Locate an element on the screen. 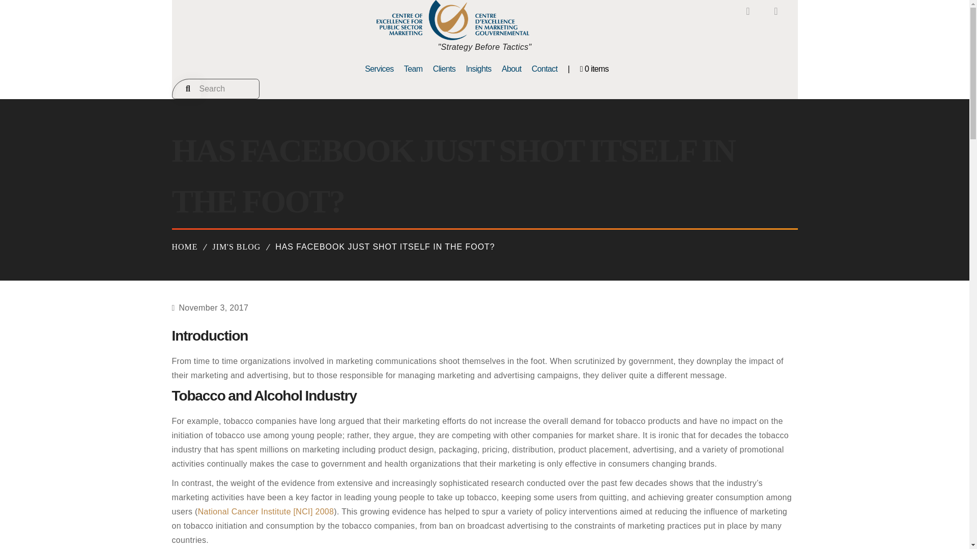  Team is located at coordinates (413, 69).